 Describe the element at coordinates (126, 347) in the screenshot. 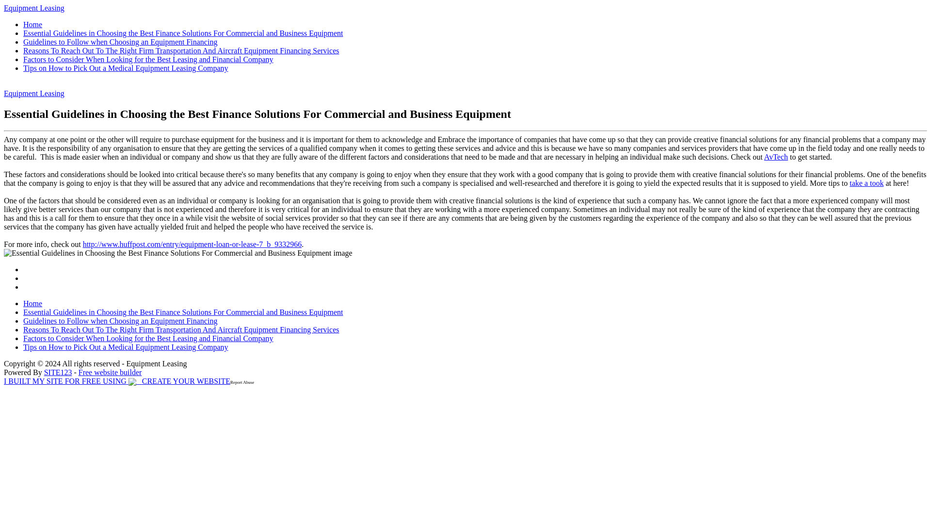

I see `Tips on How to Pick Out a Medical Equipment Leasing Company` at that location.